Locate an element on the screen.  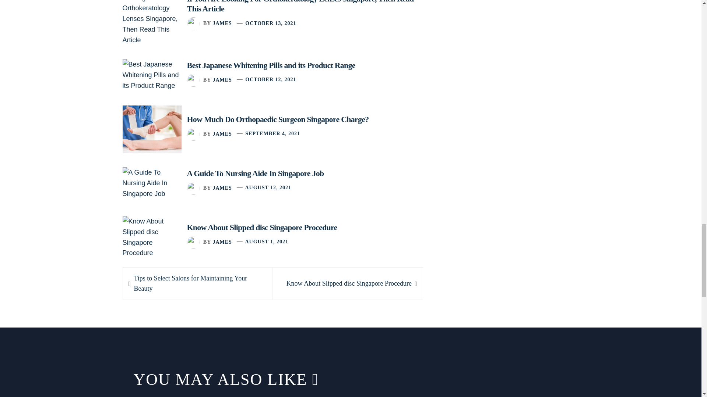
JAMES is located at coordinates (222, 134).